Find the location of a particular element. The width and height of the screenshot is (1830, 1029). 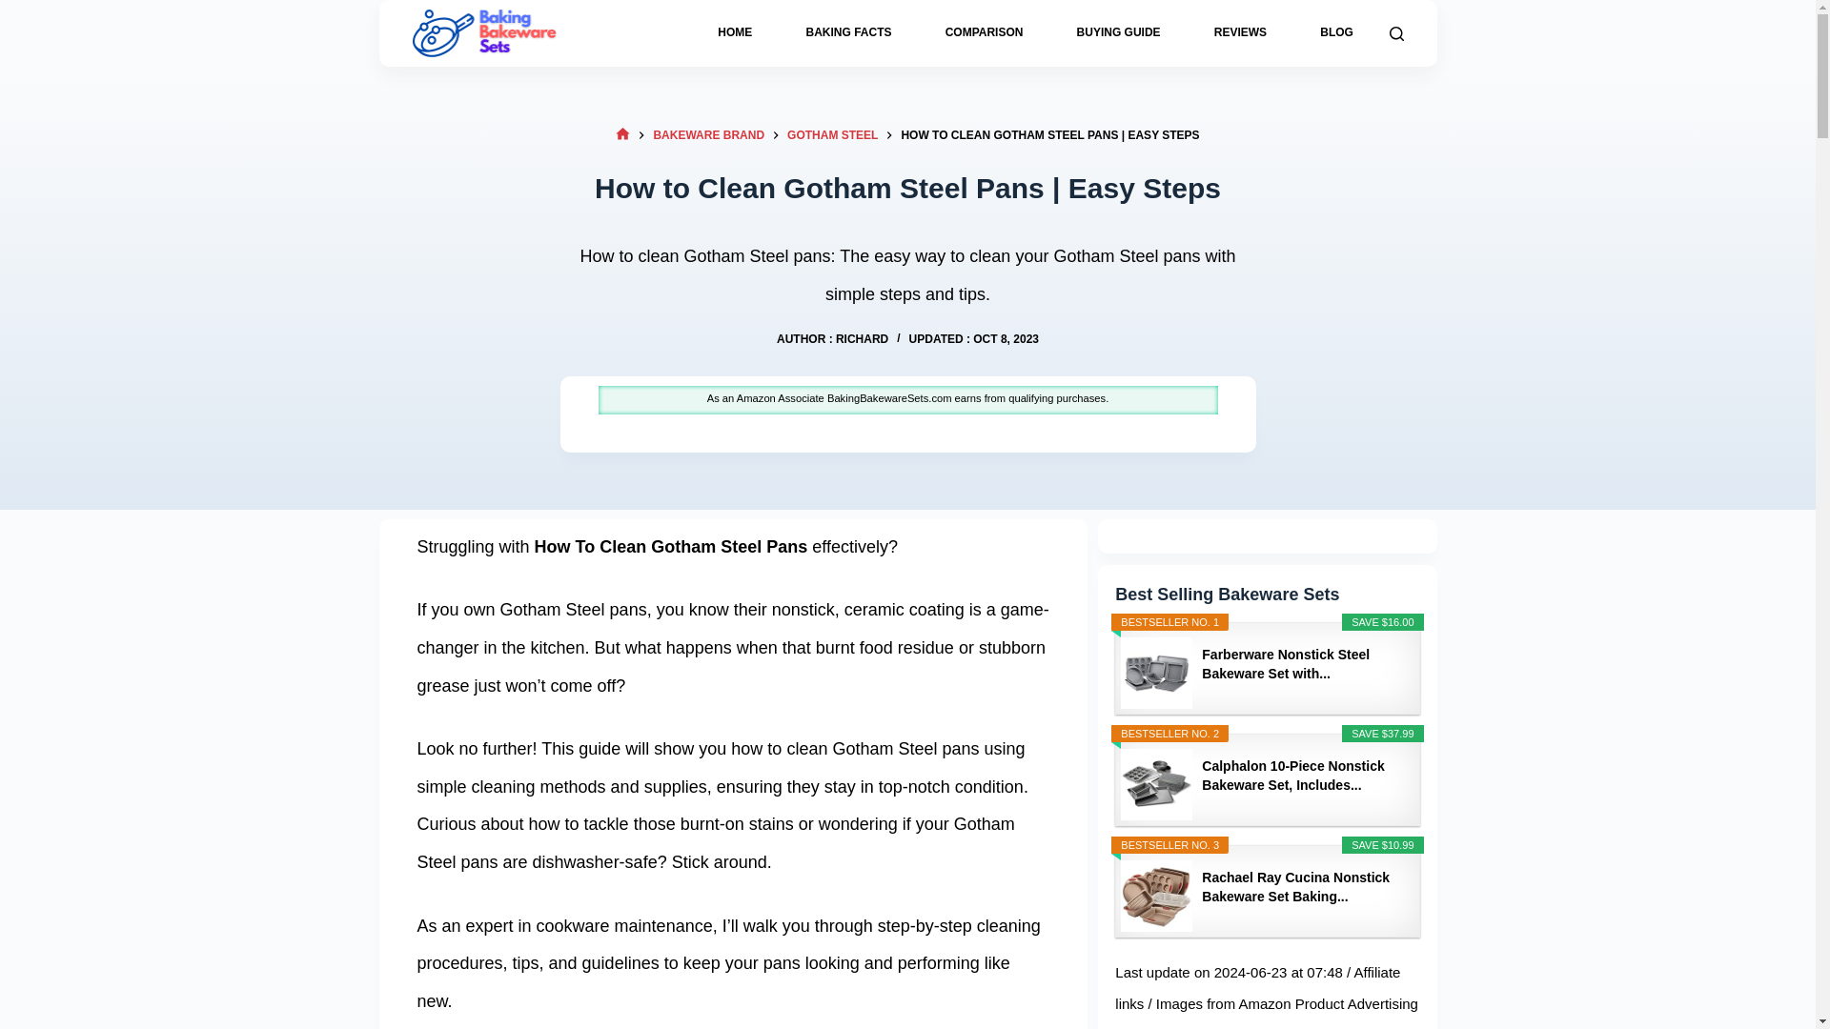

GOTHAM STEEL is located at coordinates (832, 135).